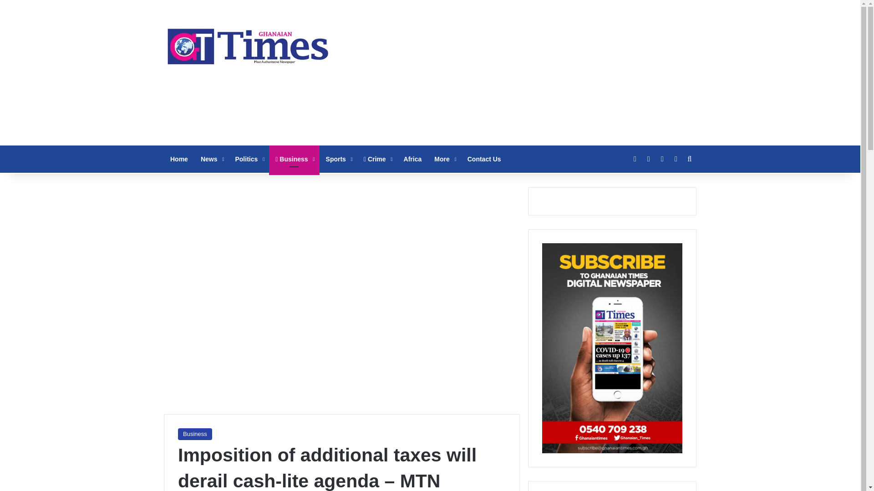  Describe the element at coordinates (248, 44) in the screenshot. I see `Ghanaian Times` at that location.